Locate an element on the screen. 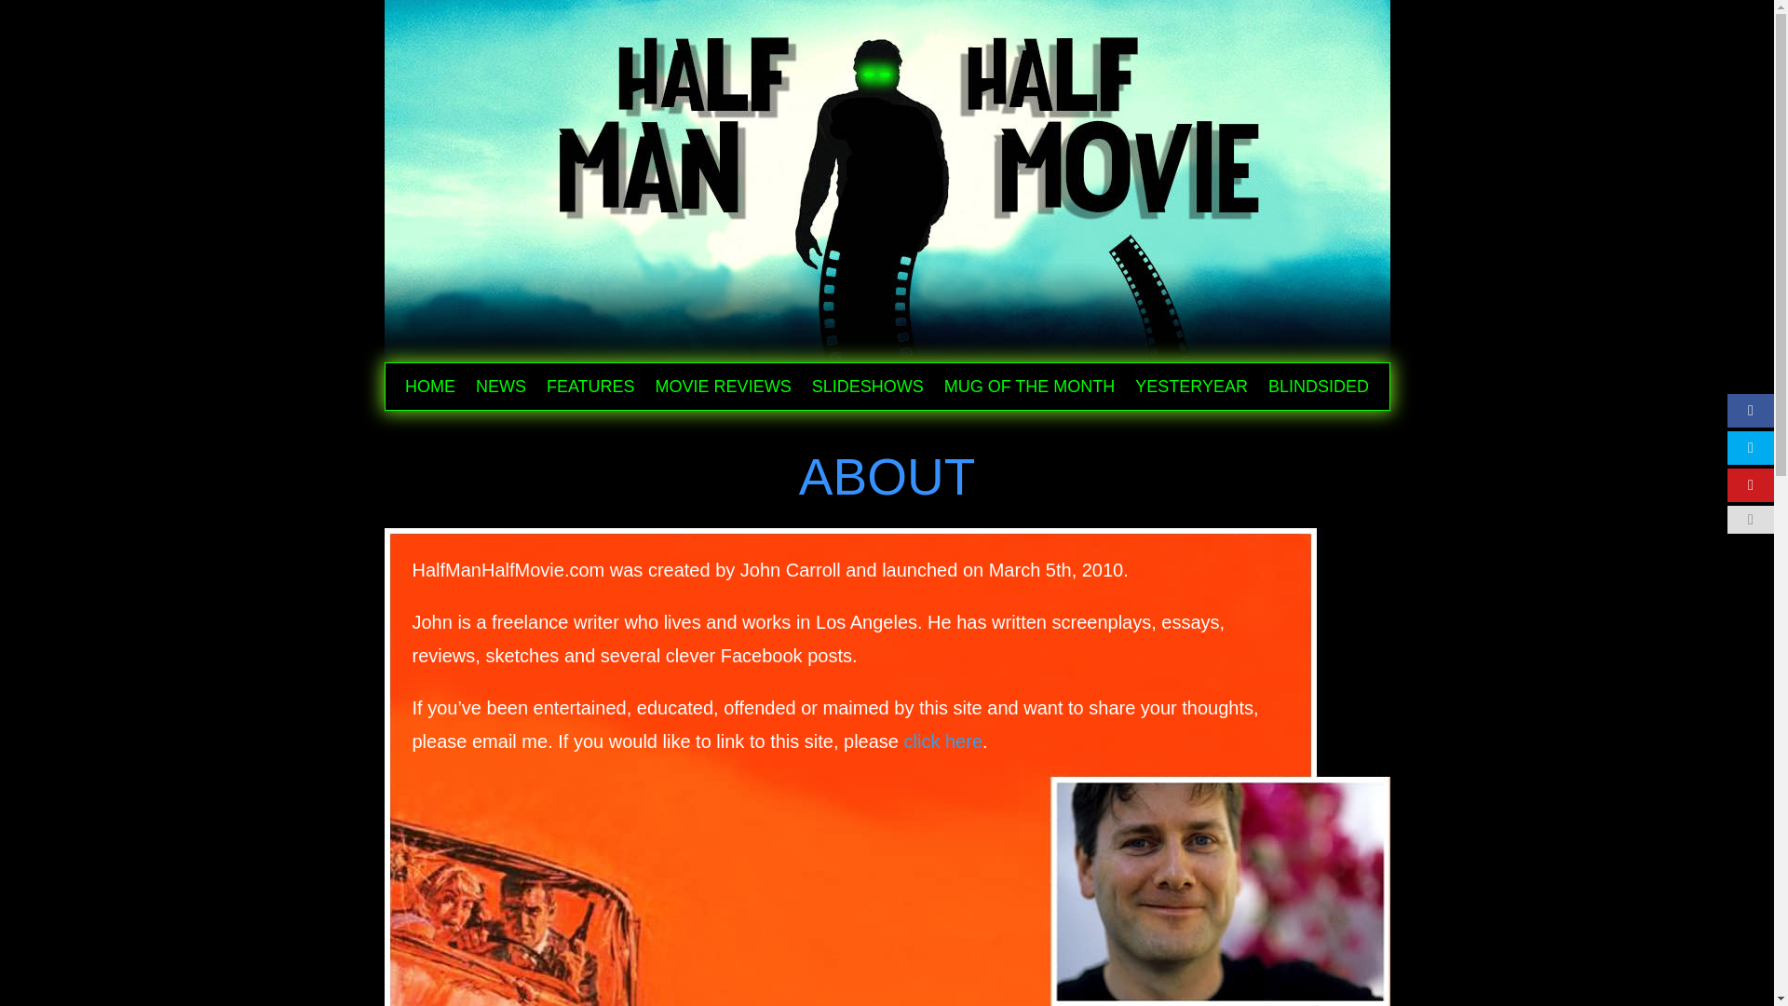  click here is located at coordinates (942, 741).